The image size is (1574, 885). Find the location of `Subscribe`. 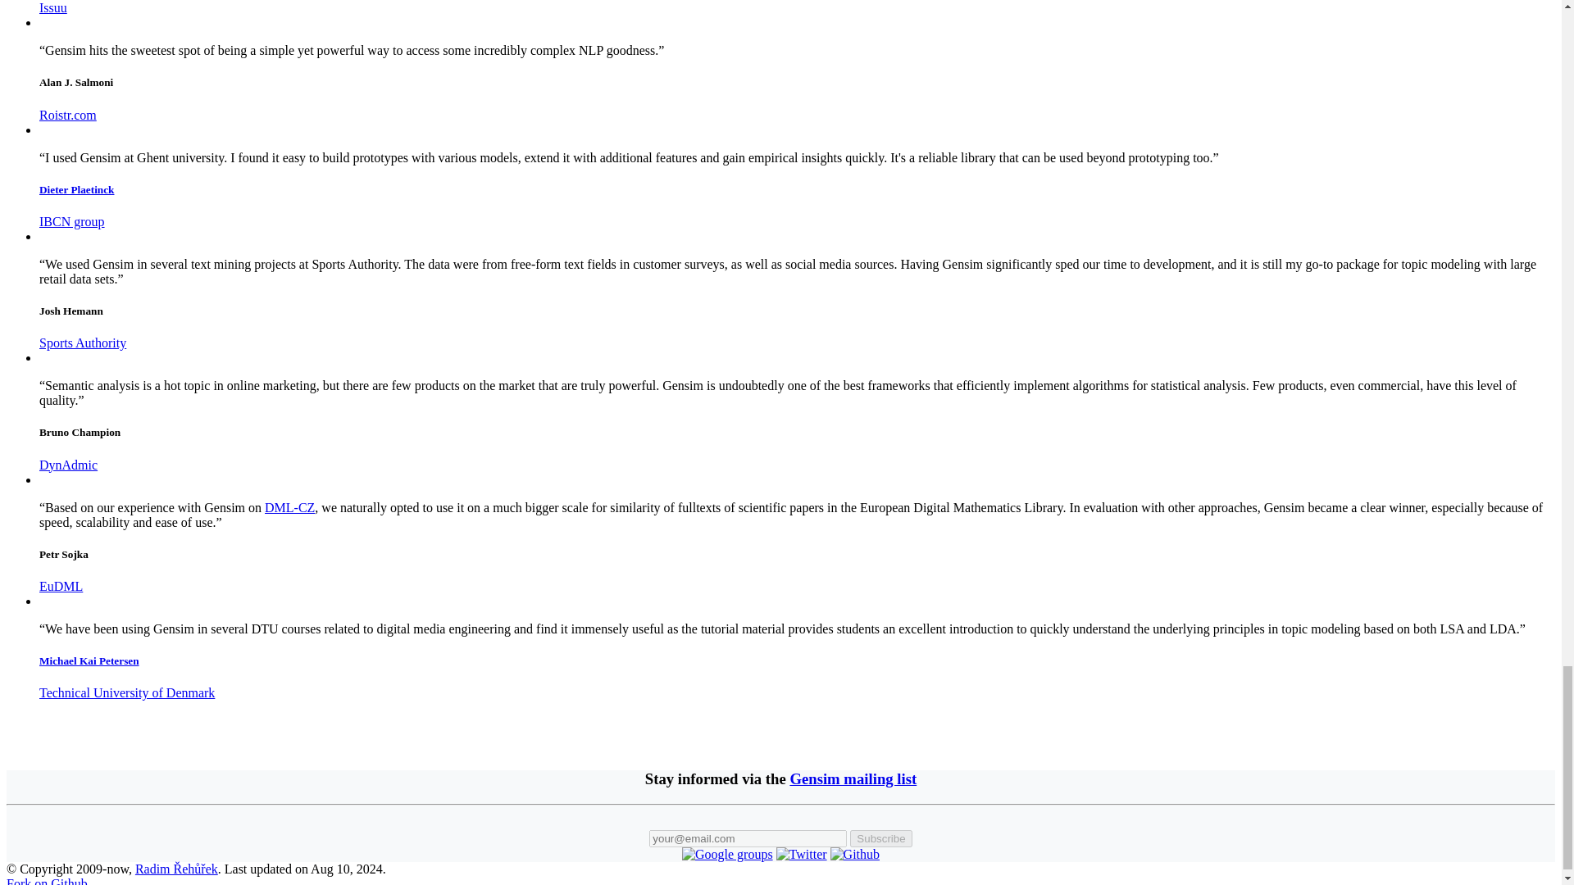

Subscribe is located at coordinates (880, 838).